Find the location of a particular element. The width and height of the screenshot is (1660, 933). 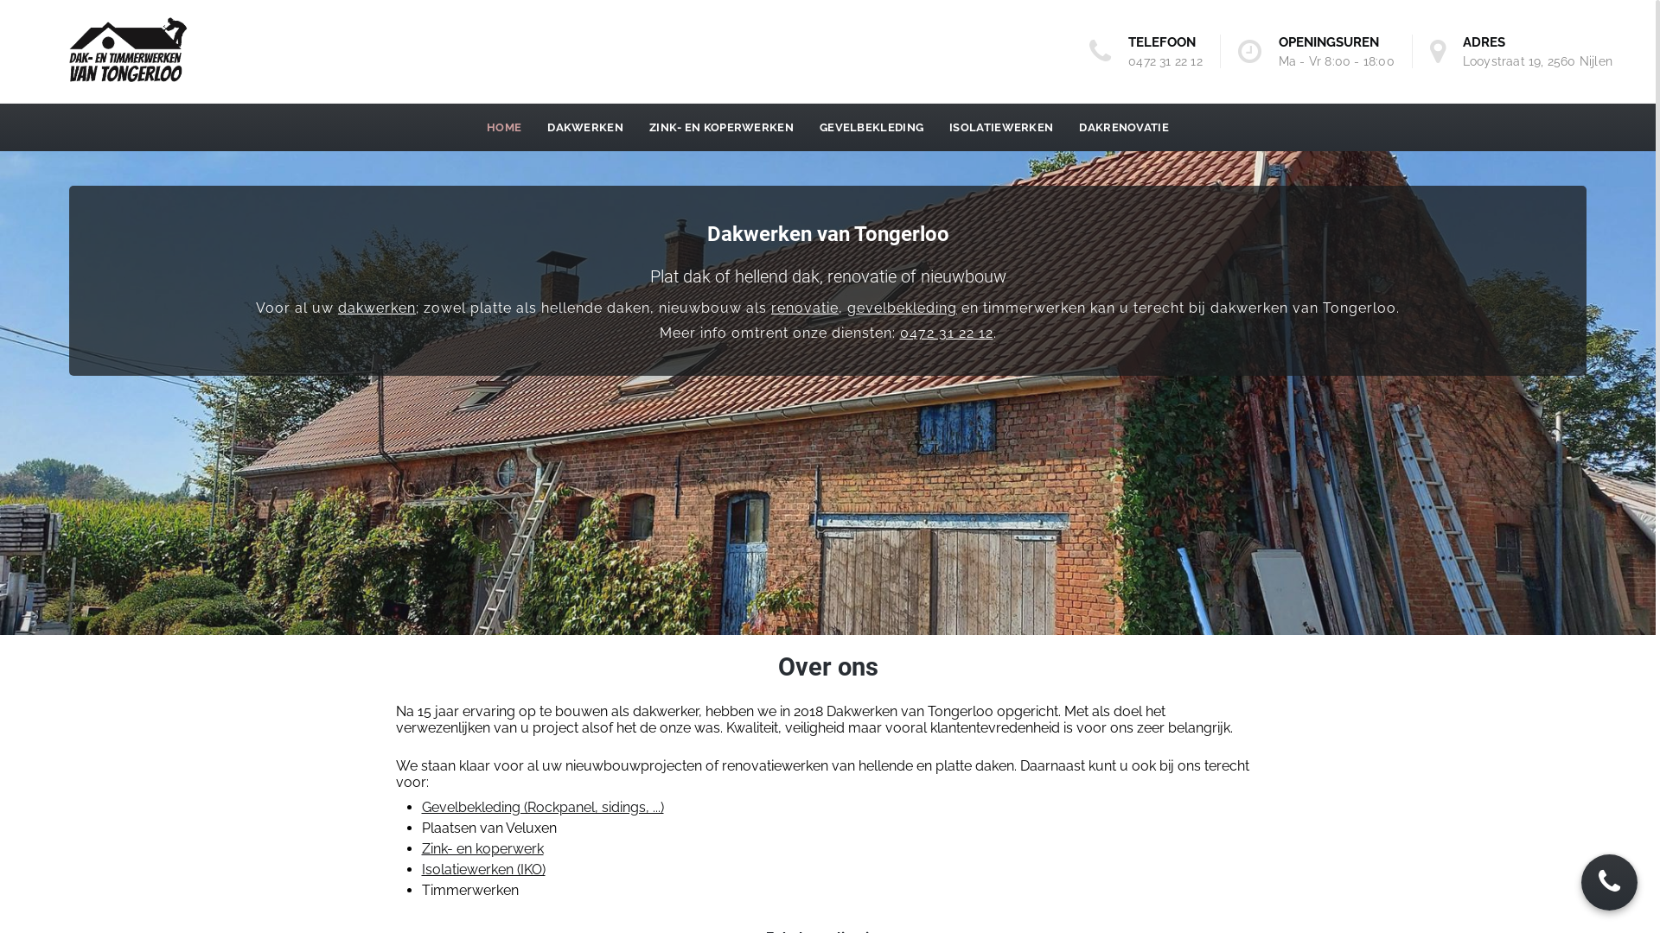

Gevelbekleding (Rockpanel, sidings, ...) is located at coordinates (543, 807).